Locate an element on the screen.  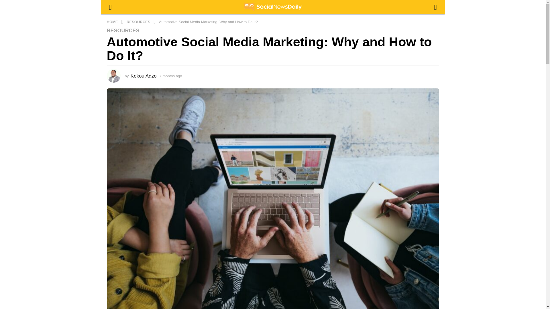
RESOURCES is located at coordinates (123, 30).